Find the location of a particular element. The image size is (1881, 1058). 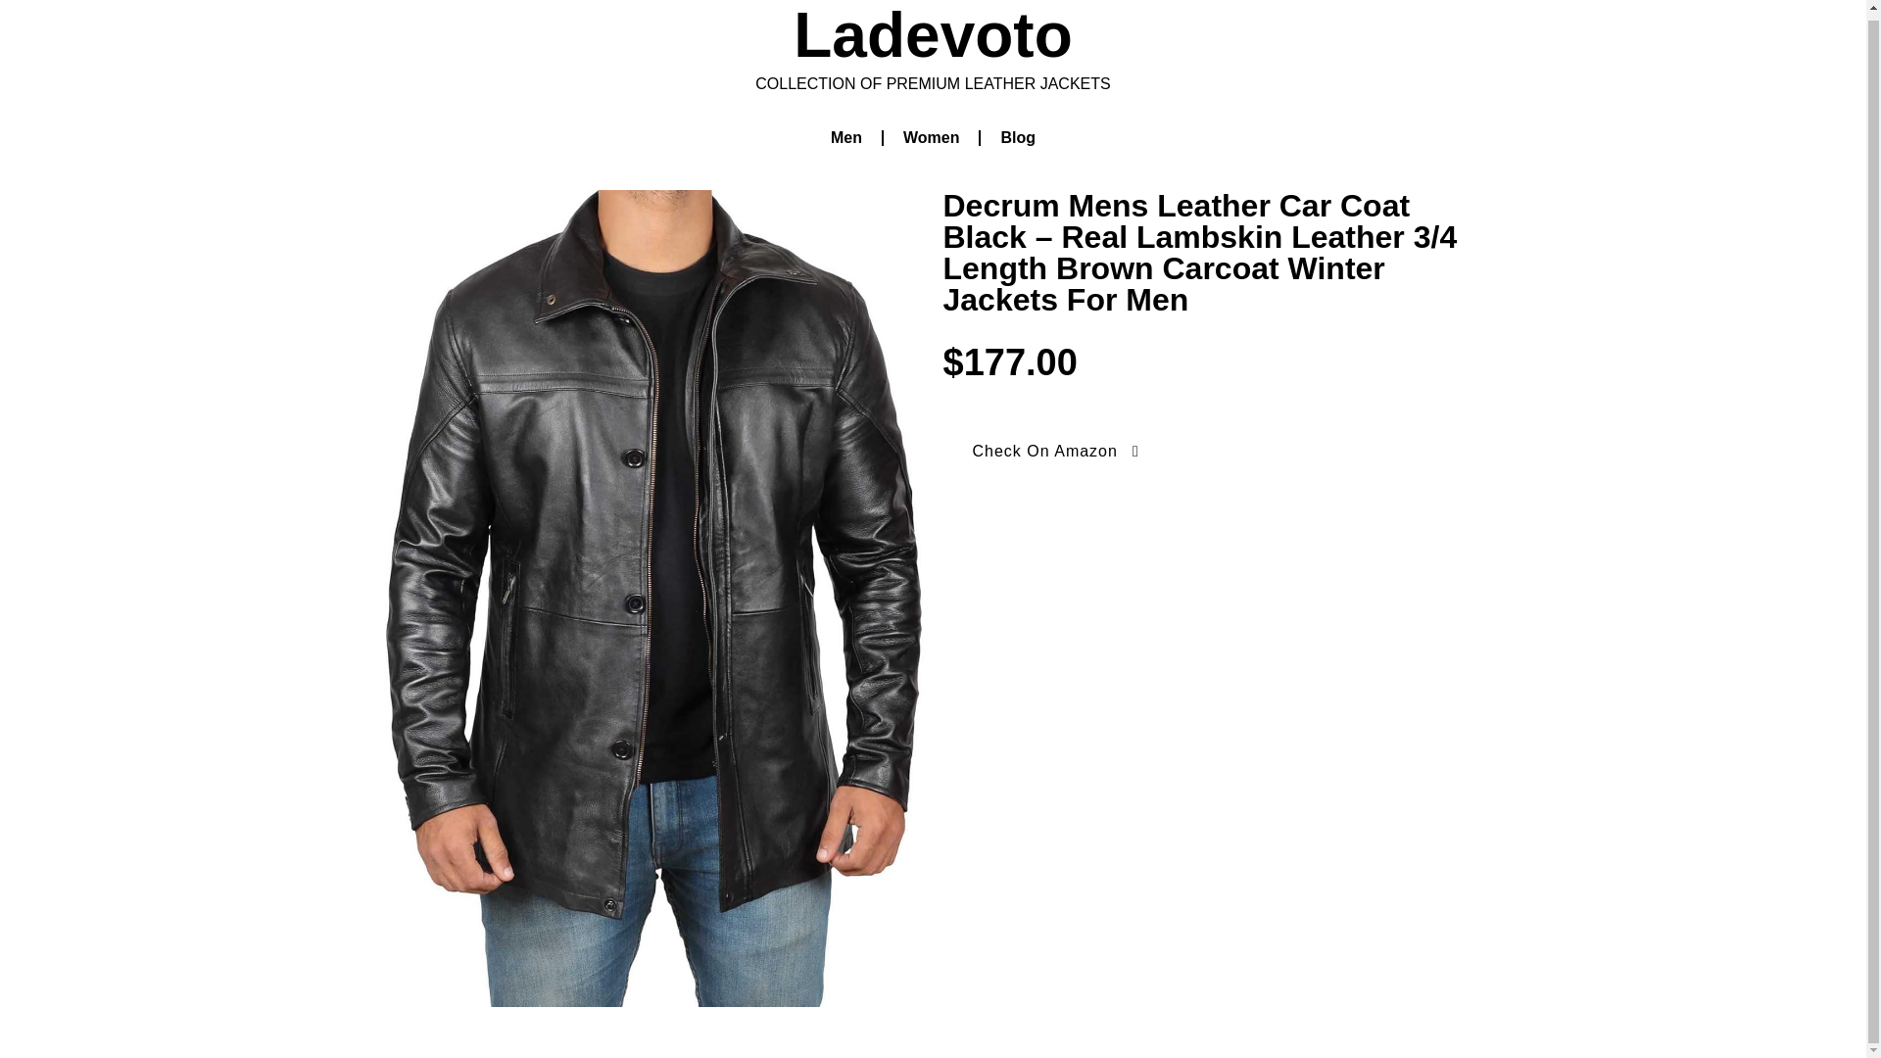

Check on Amazon is located at coordinates (745, 574).